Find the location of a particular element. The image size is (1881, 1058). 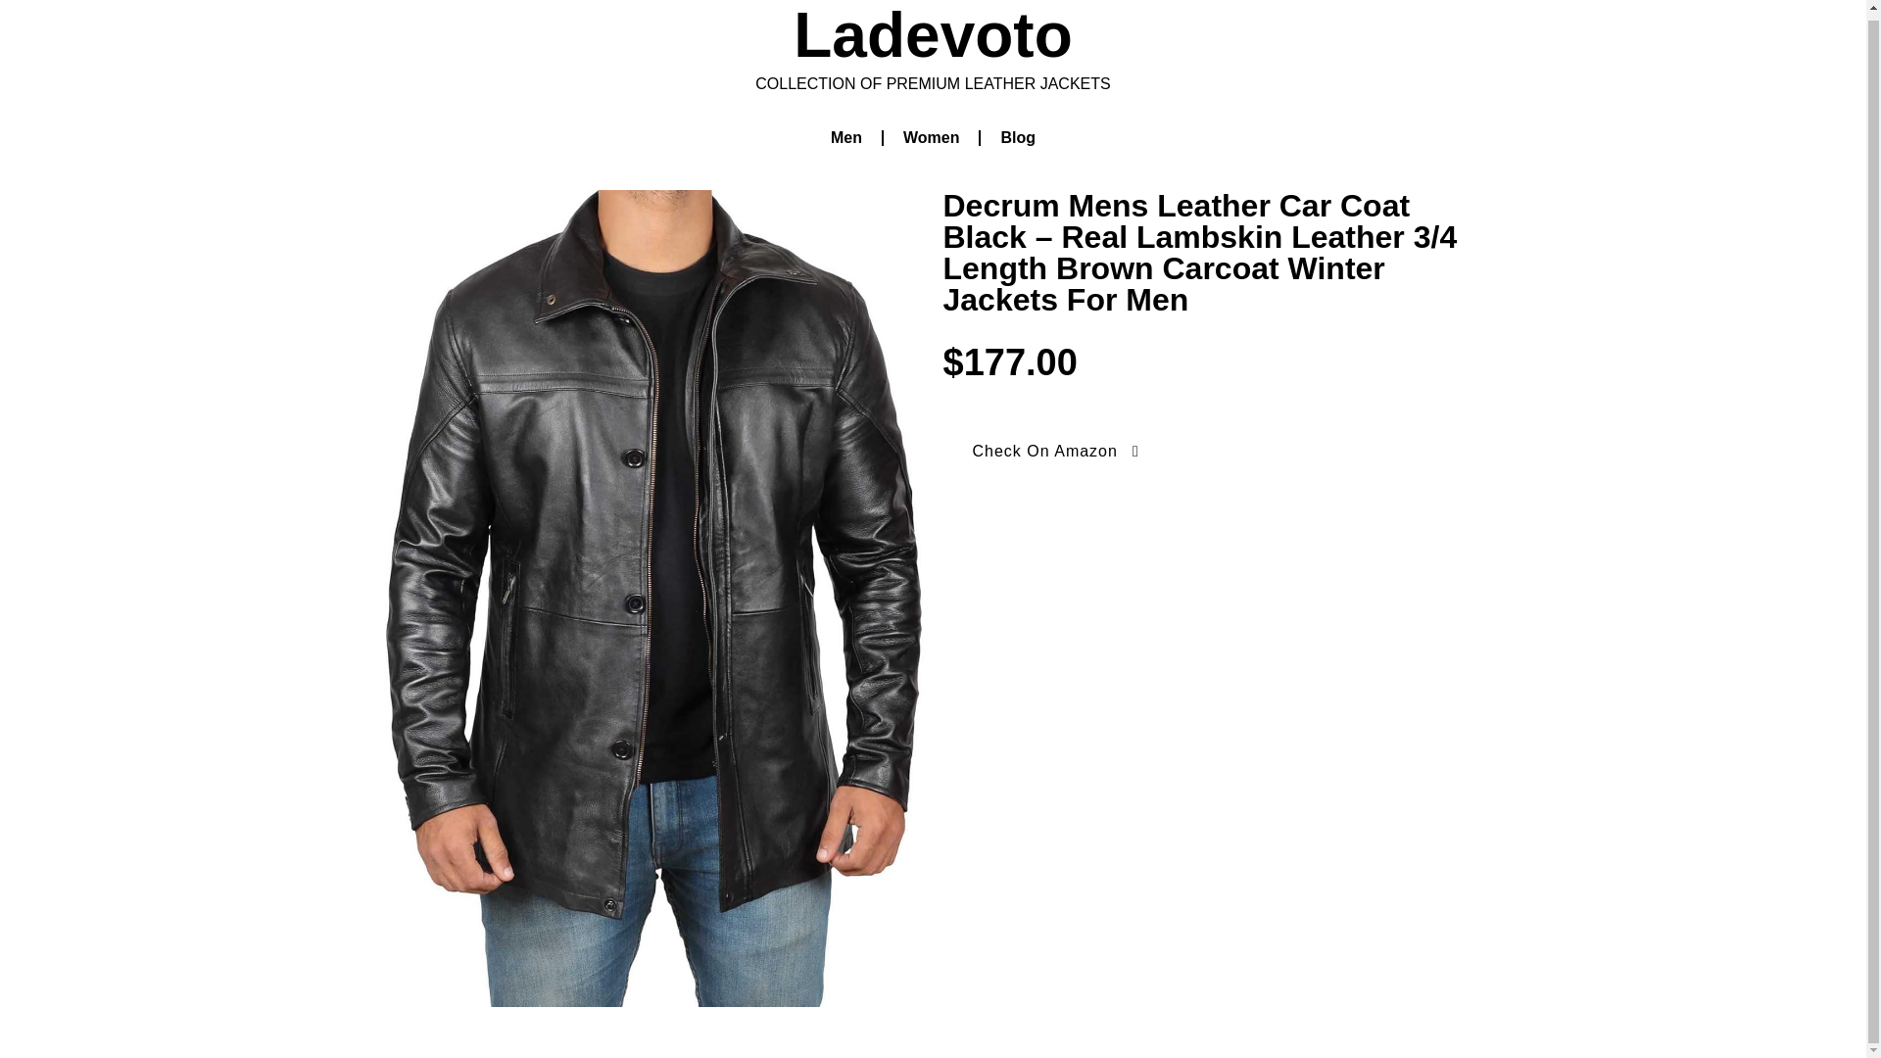

Check on Amazon is located at coordinates (745, 574).